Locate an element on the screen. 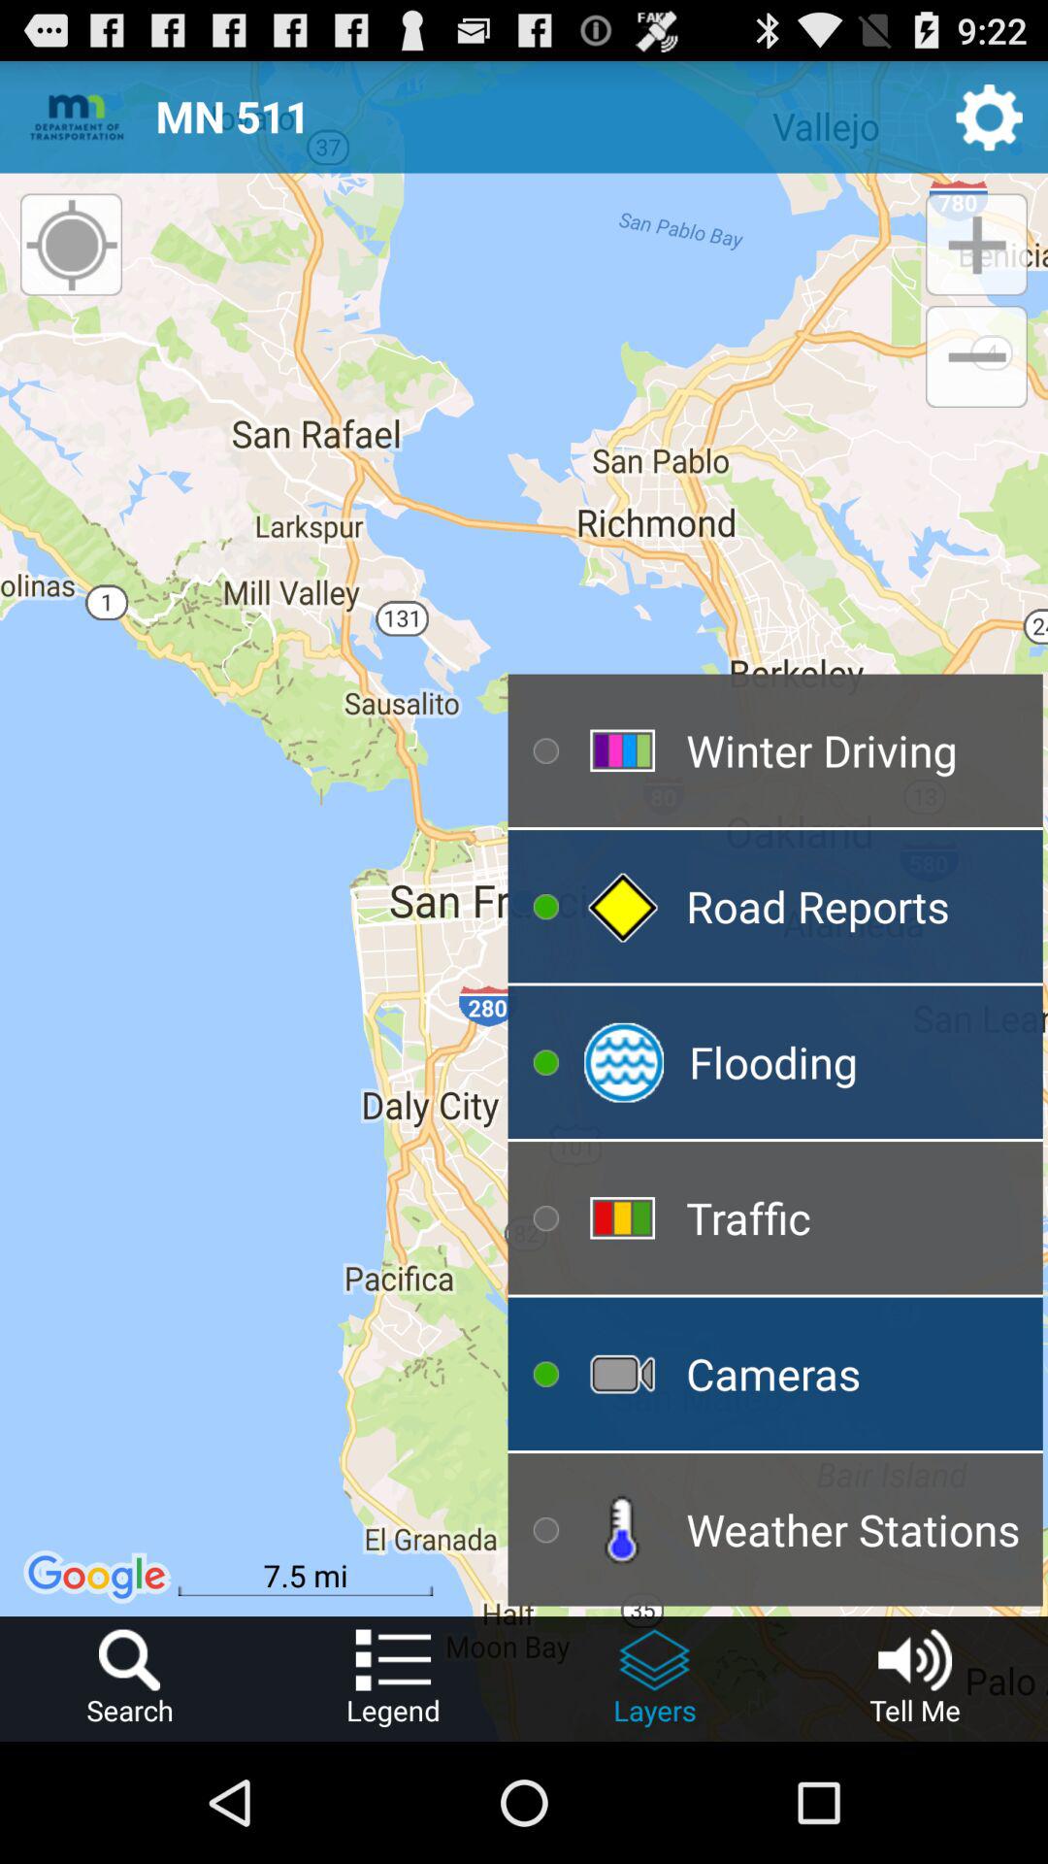  switch to settings is located at coordinates (990, 116).